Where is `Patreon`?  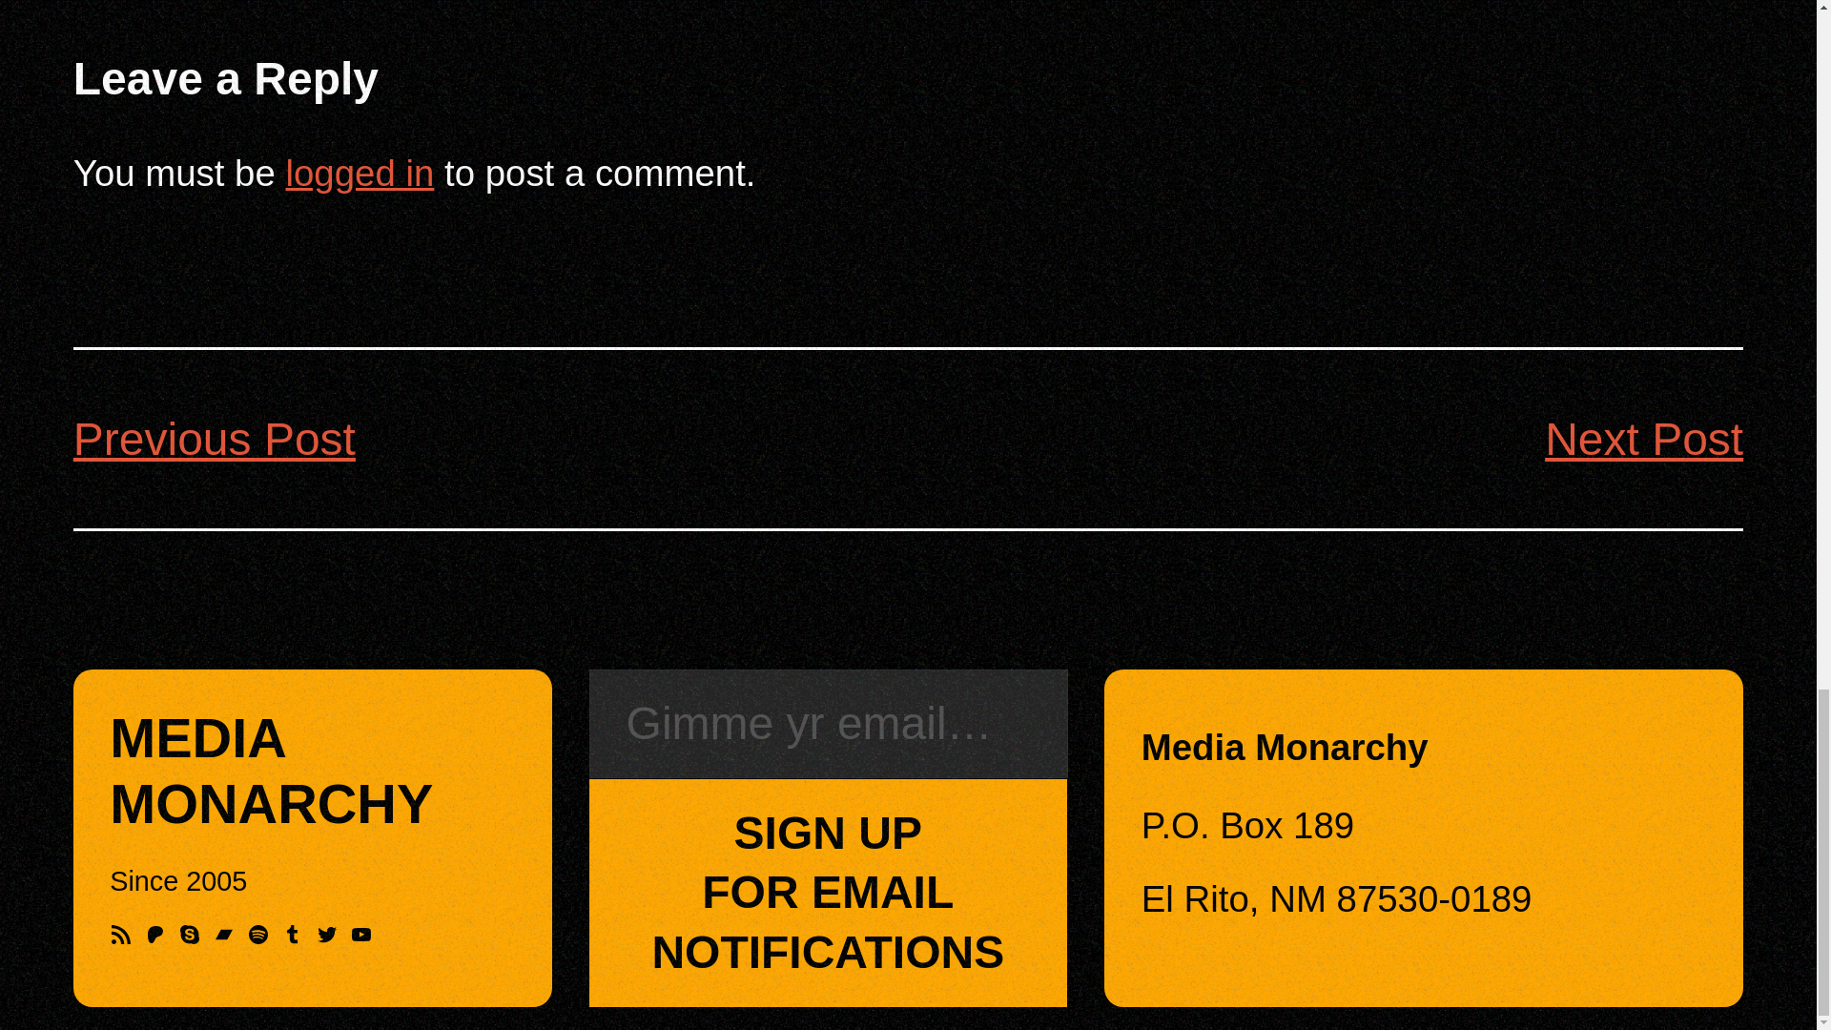 Patreon is located at coordinates (154, 935).